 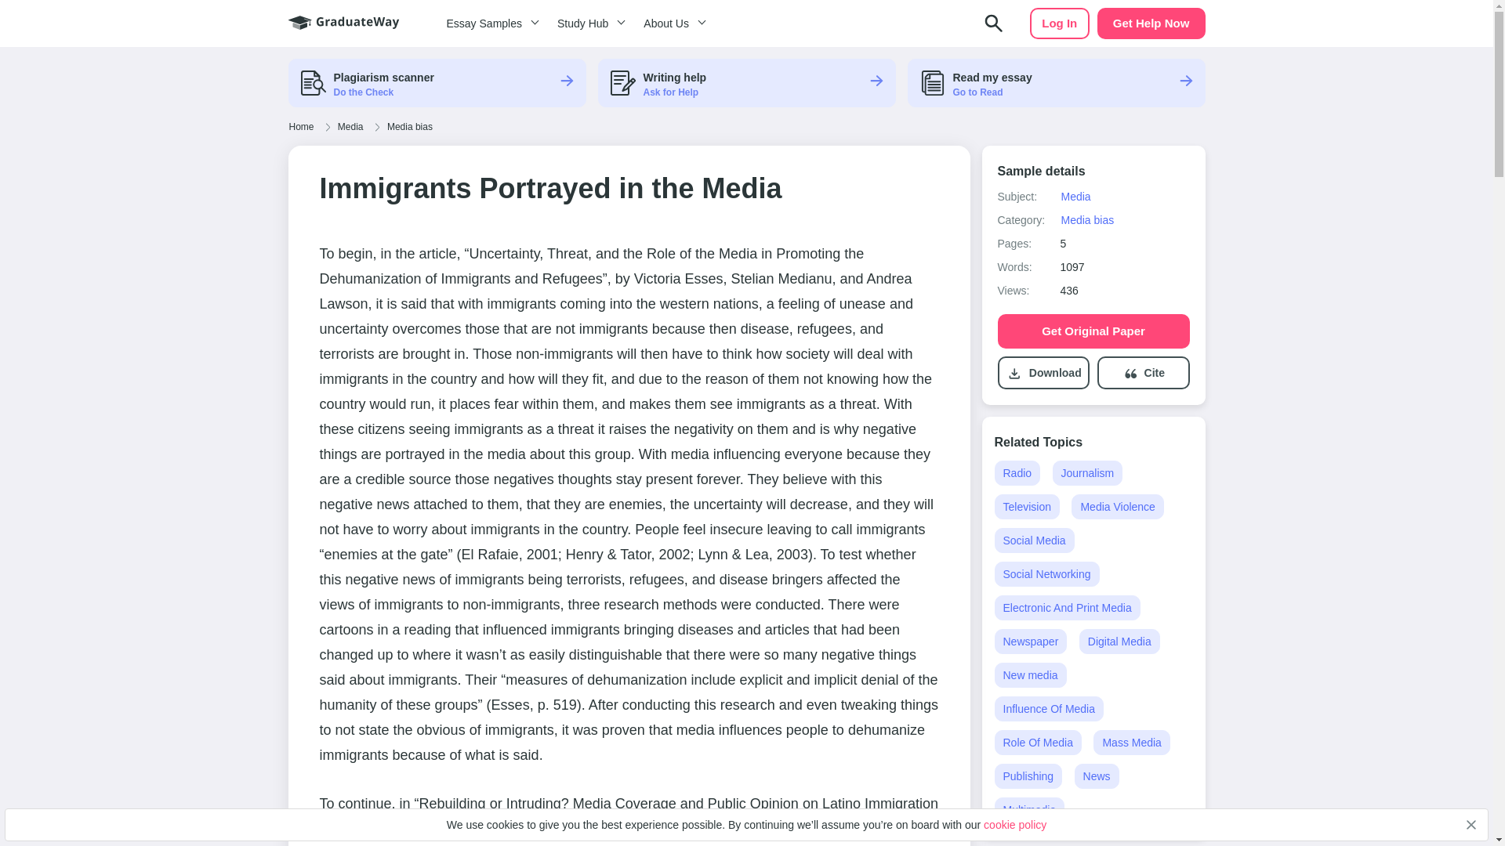 I want to click on About Us, so click(x=672, y=23).